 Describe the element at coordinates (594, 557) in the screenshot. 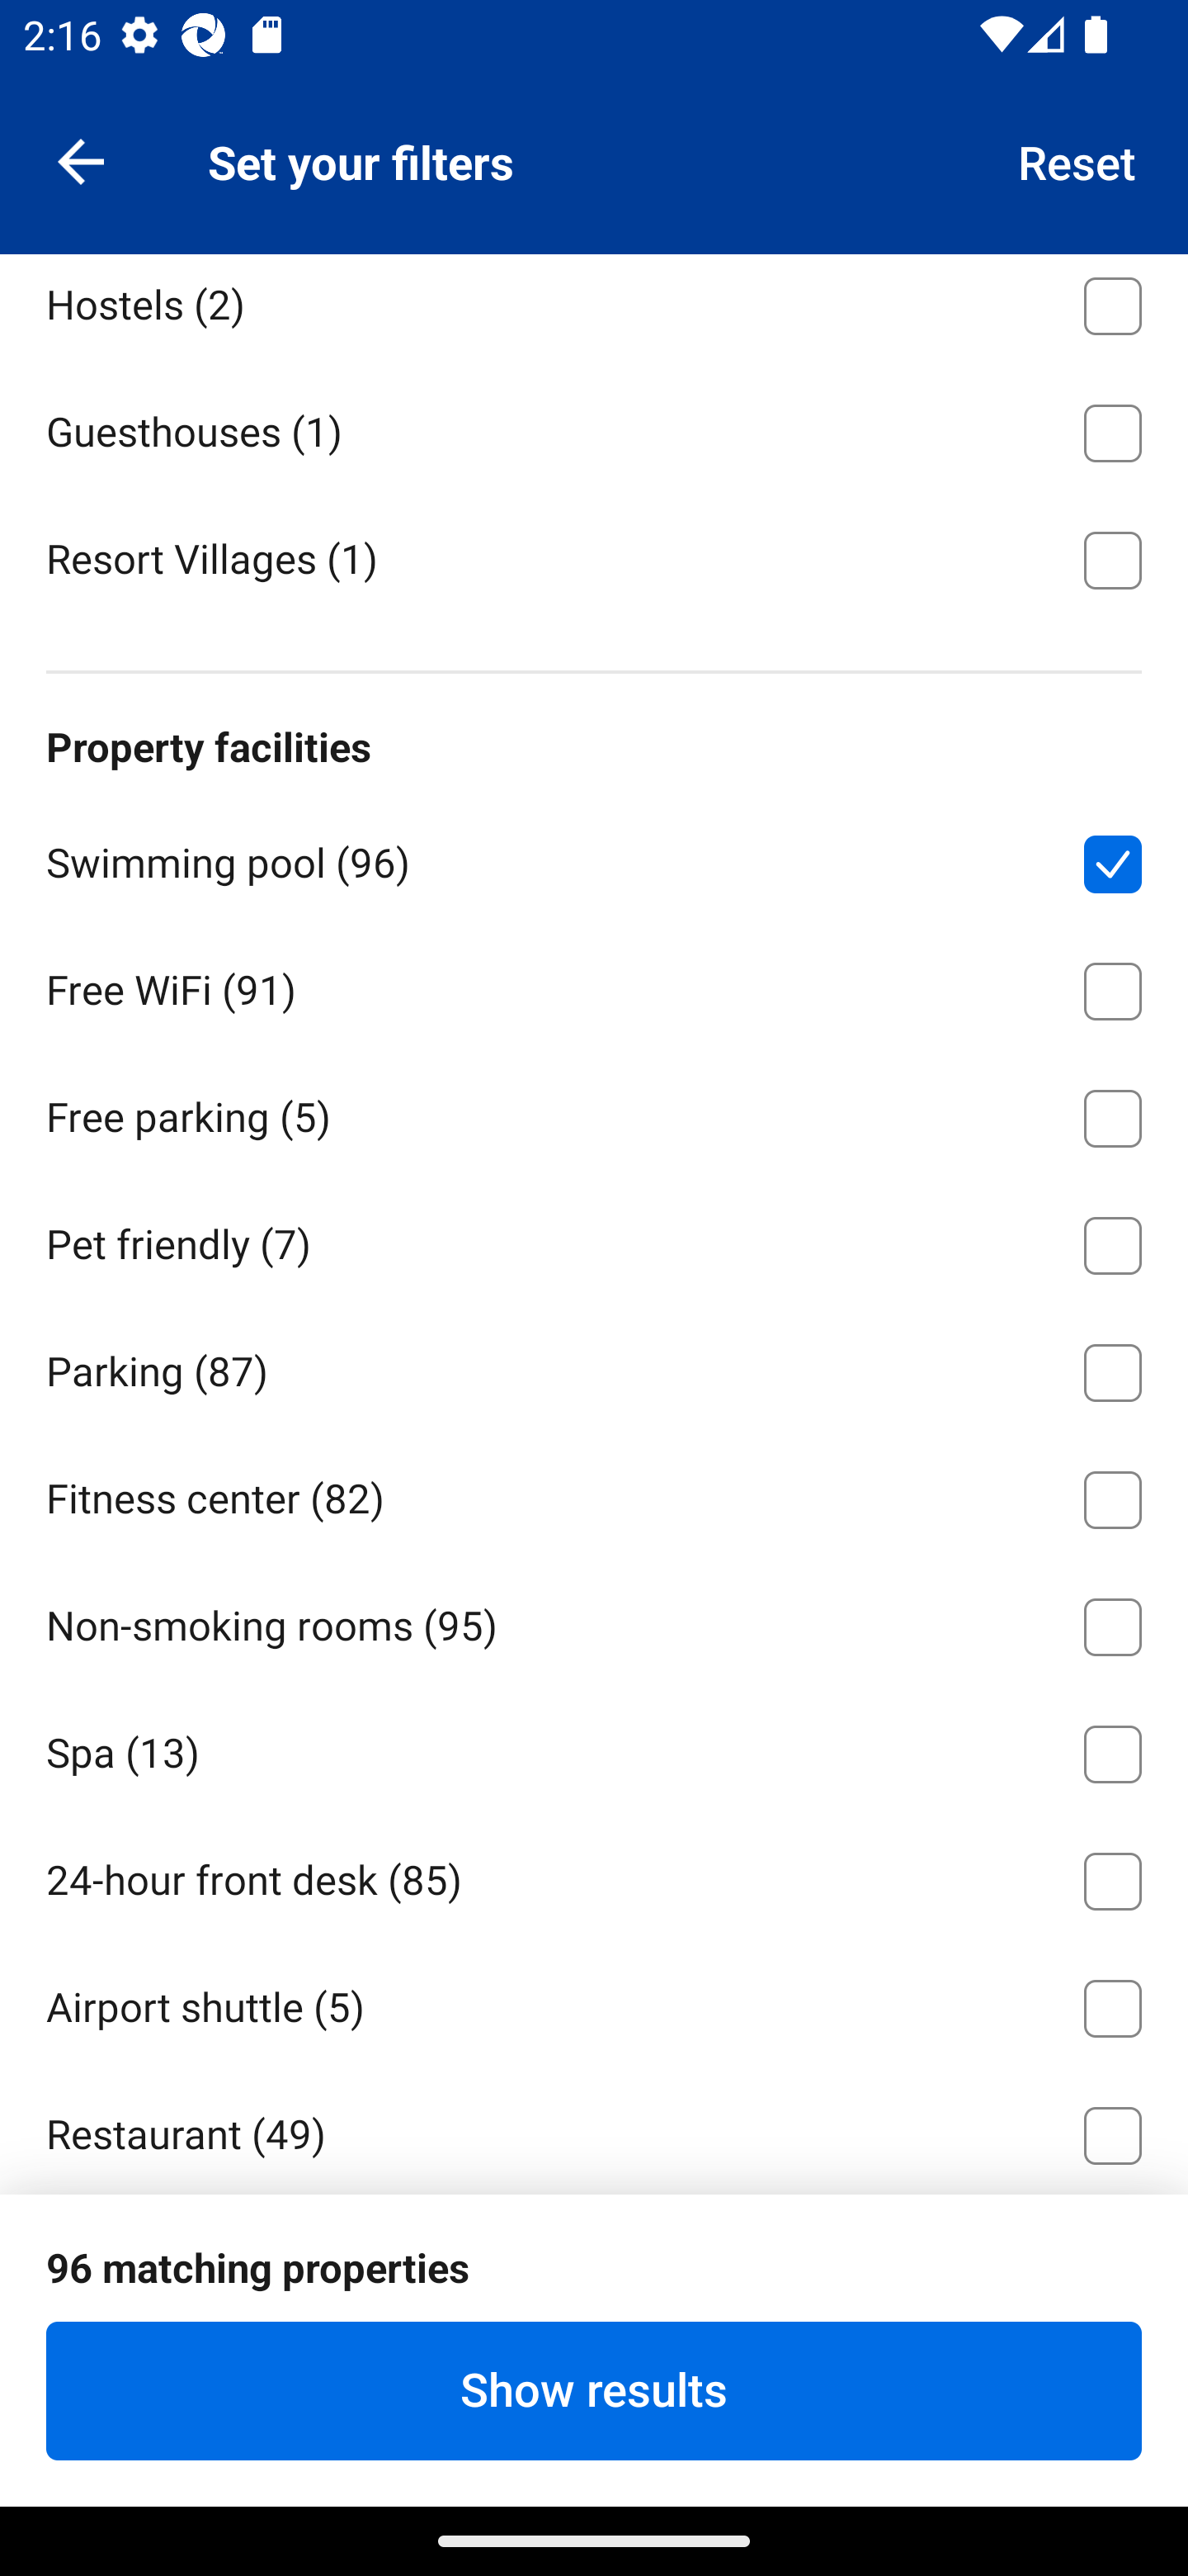

I see `Resort Villages ⁦(1)` at that location.